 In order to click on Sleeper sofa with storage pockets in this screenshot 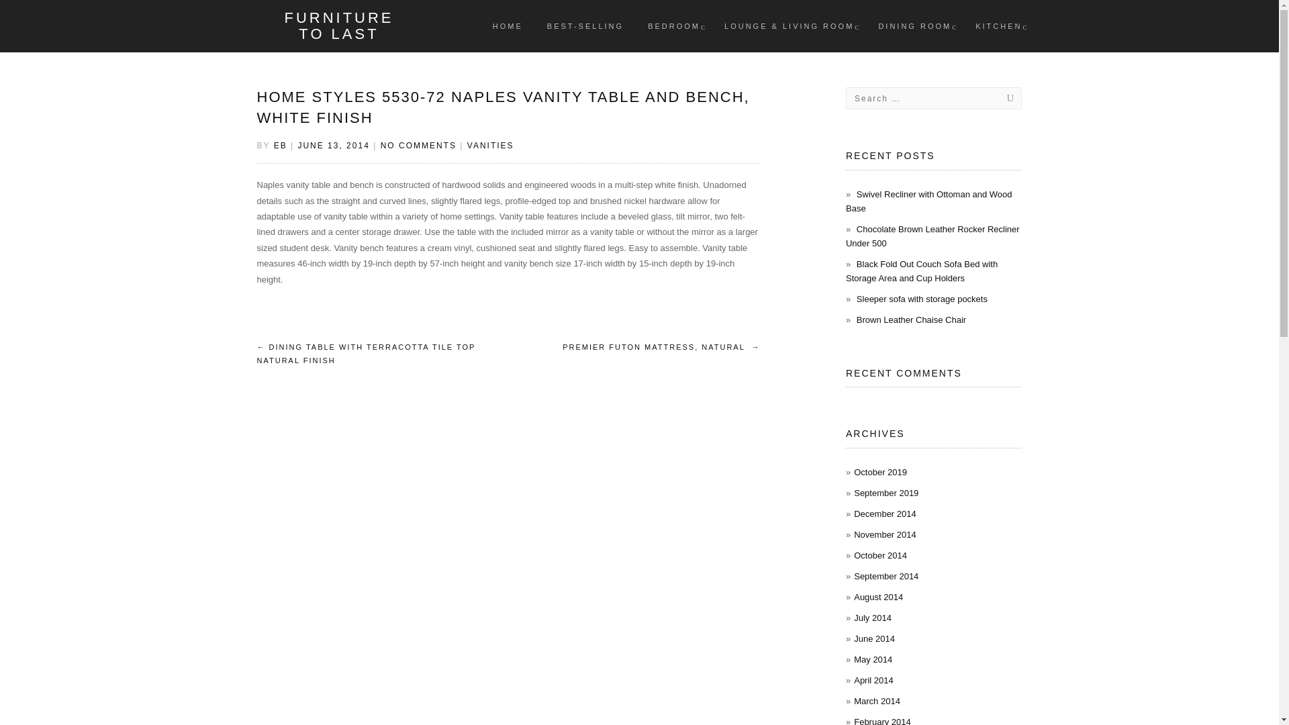, I will do `click(922, 299)`.